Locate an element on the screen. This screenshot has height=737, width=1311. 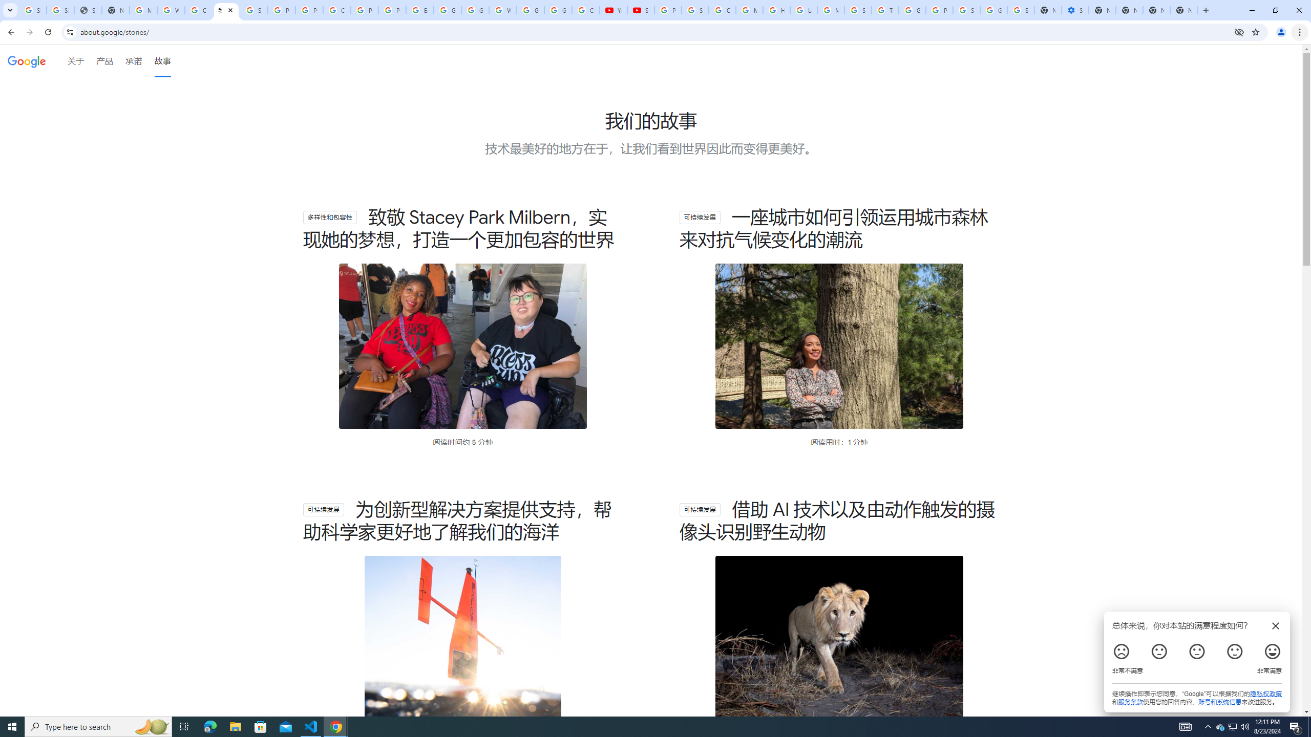
Settings - Performance is located at coordinates (1075, 10).